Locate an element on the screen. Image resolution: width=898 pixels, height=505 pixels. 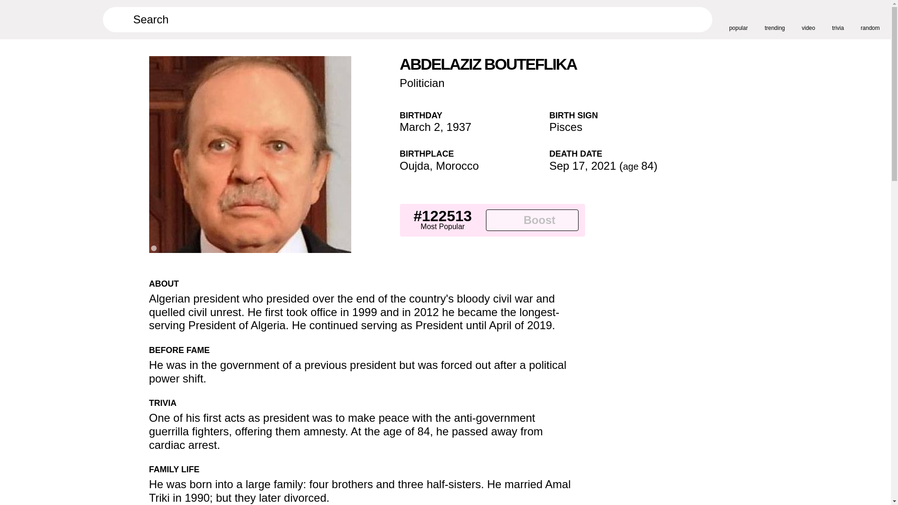
trending is located at coordinates (775, 19).